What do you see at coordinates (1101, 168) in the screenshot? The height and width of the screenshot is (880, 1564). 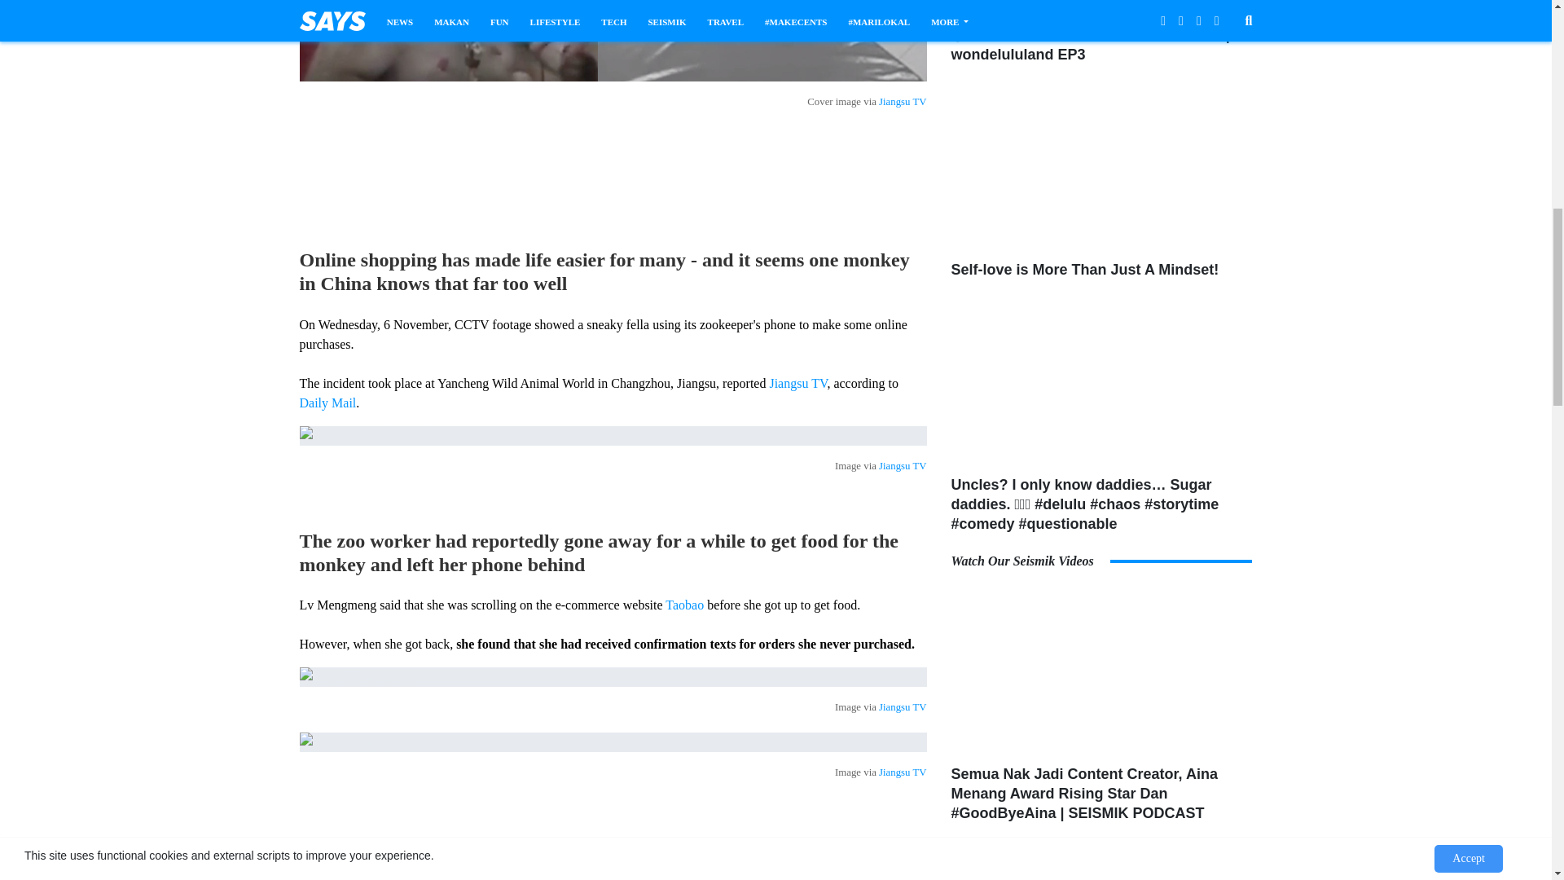 I see `Self-love is More Than Just A Mindset!` at bounding box center [1101, 168].